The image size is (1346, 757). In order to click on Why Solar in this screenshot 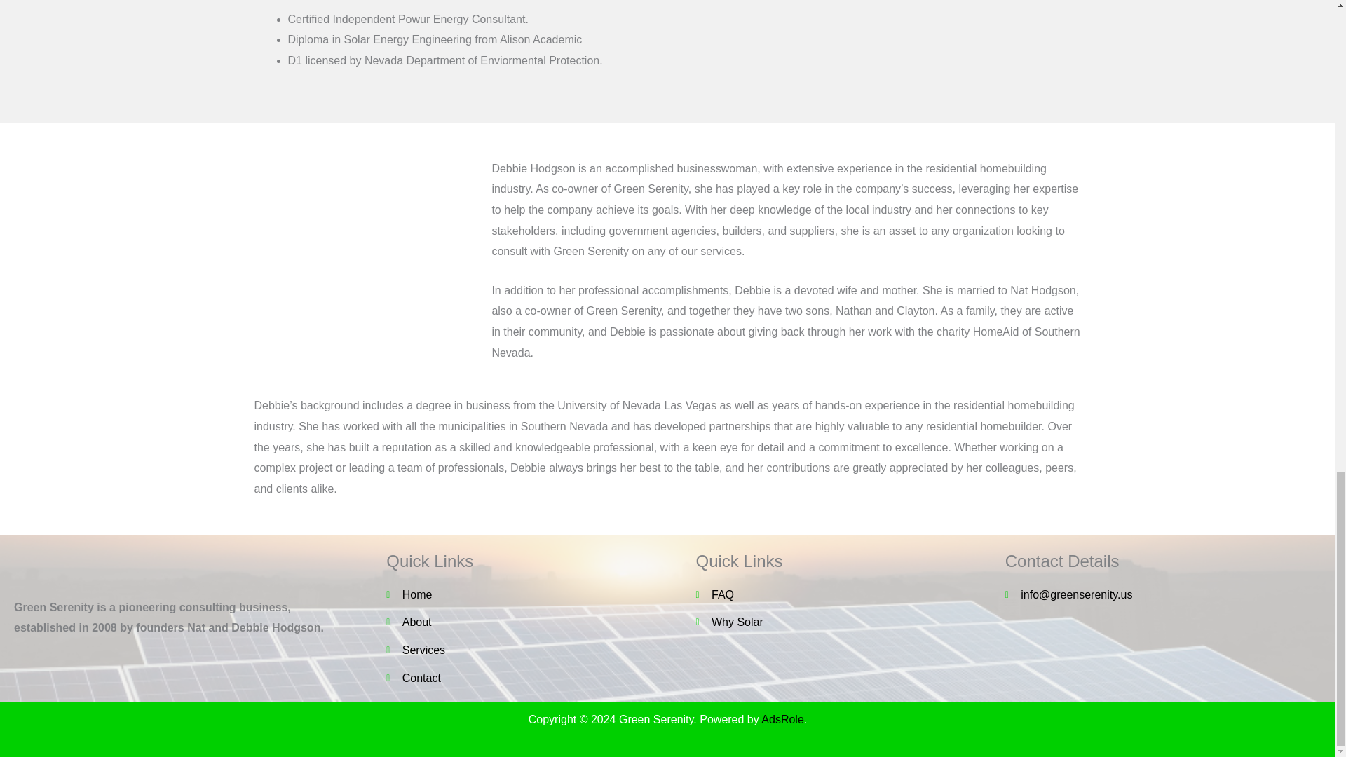, I will do `click(843, 622)`.